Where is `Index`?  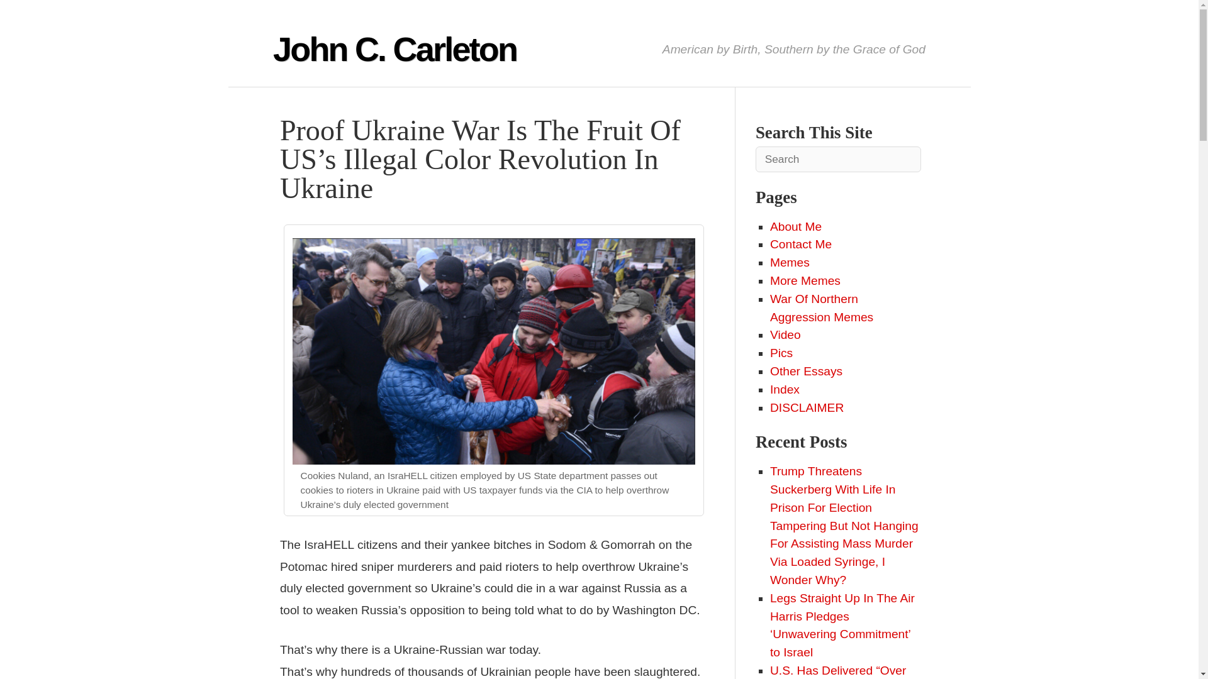 Index is located at coordinates (785, 389).